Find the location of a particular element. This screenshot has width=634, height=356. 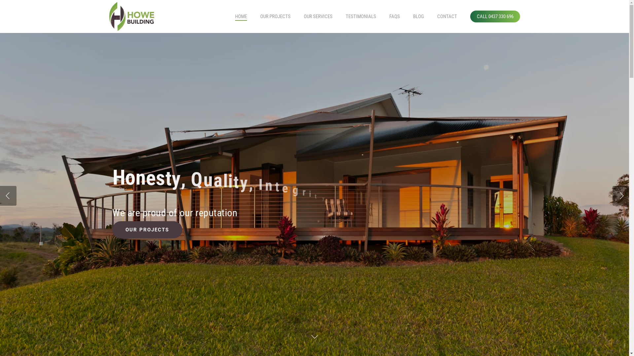

FAQS is located at coordinates (395, 16).